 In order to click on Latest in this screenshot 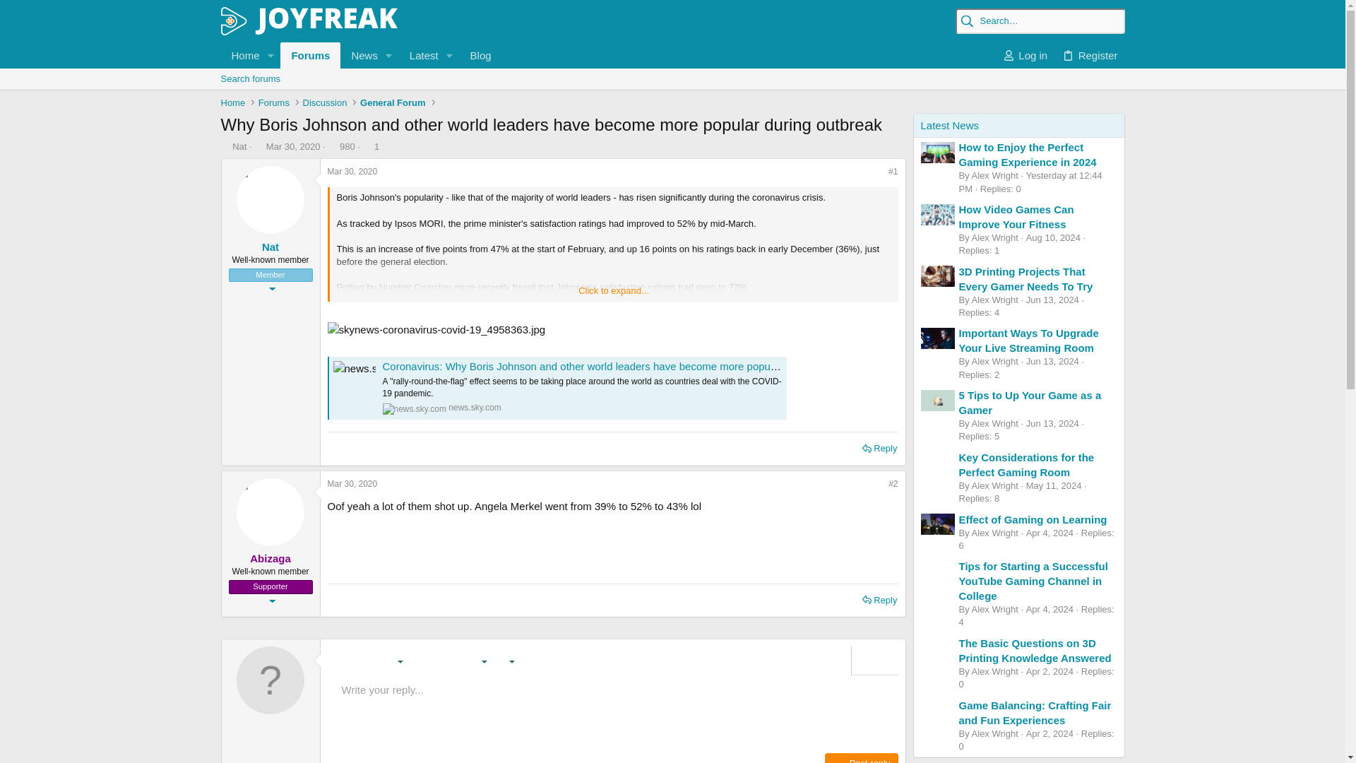, I will do `click(419, 55)`.